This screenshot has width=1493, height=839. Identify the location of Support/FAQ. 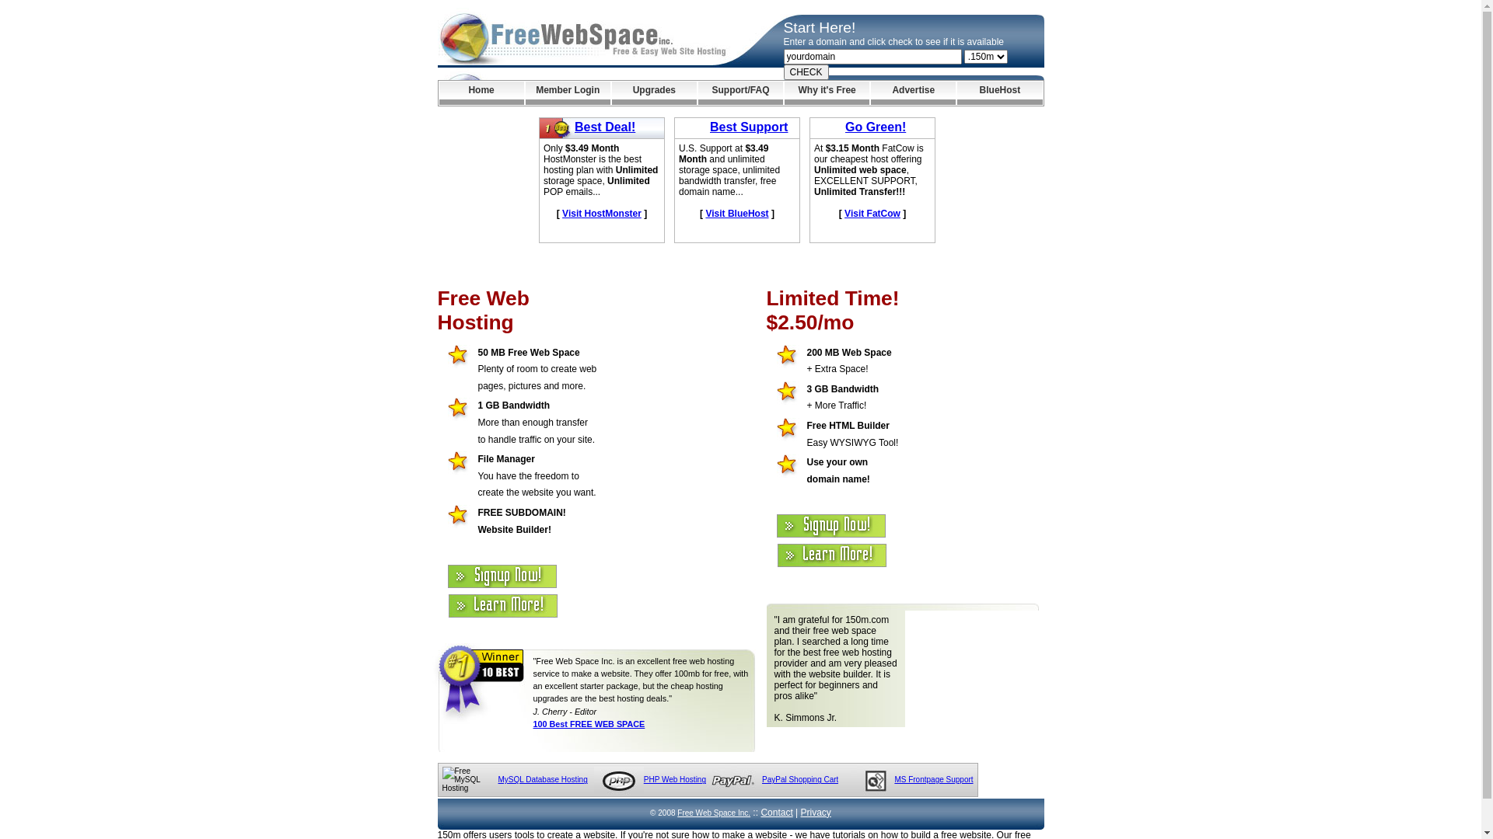
(740, 93).